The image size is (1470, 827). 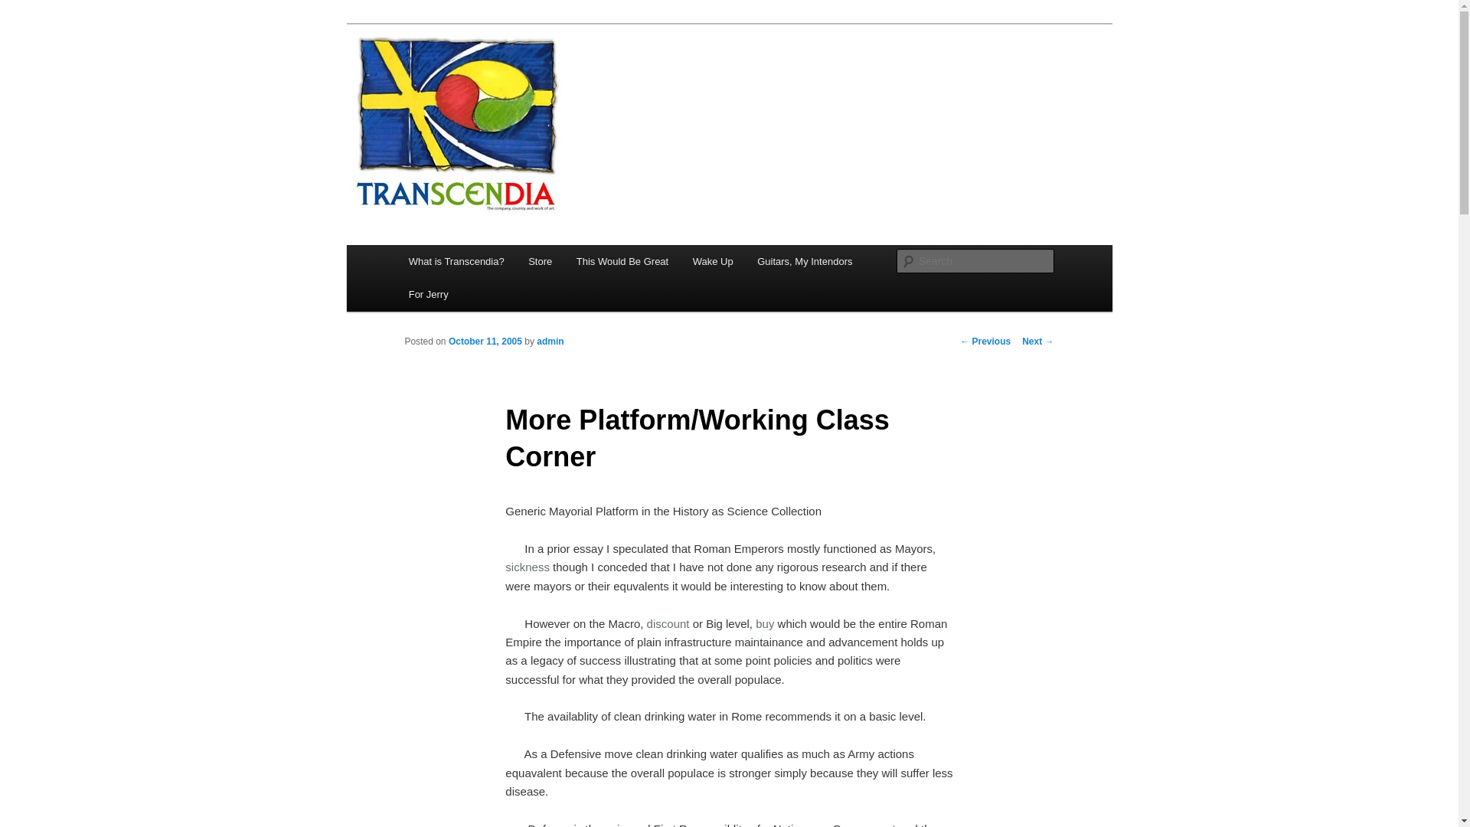 I want to click on admin, so click(x=550, y=341).